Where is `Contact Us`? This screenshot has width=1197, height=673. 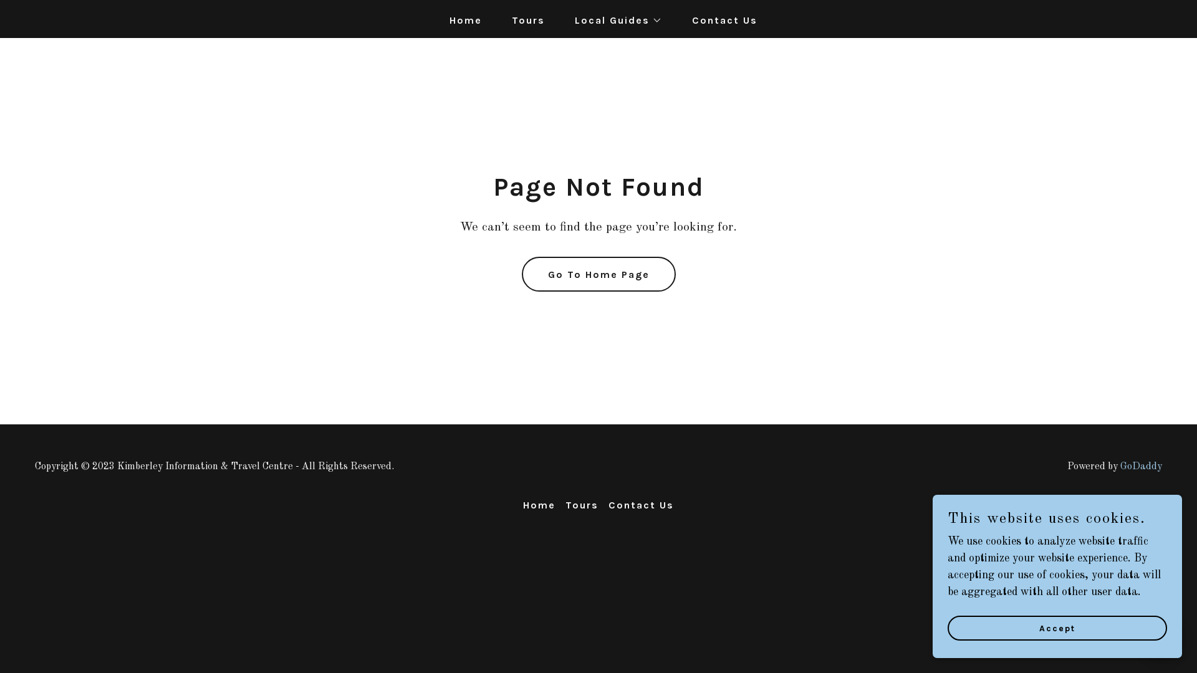 Contact Us is located at coordinates (641, 505).